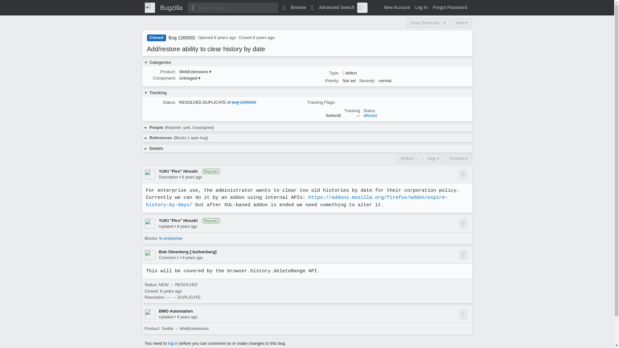 Image resolution: width=619 pixels, height=348 pixels. Describe the element at coordinates (295, 7) in the screenshot. I see `Browse` at that location.